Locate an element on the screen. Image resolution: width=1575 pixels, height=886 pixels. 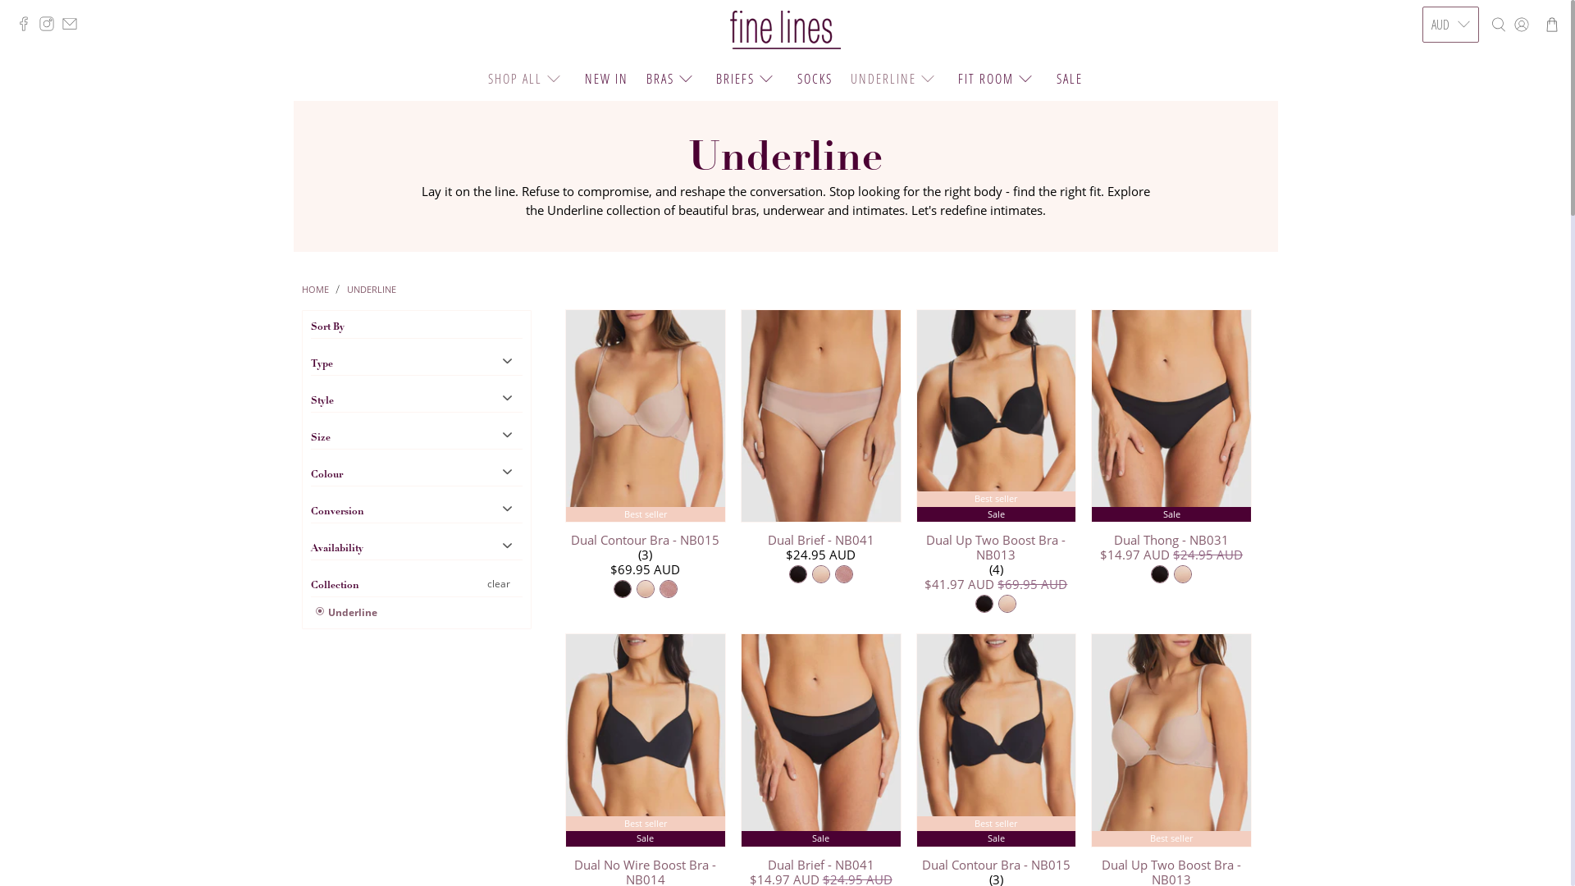
Dual Up Two Boost Bra - NB013 is located at coordinates (996, 546).